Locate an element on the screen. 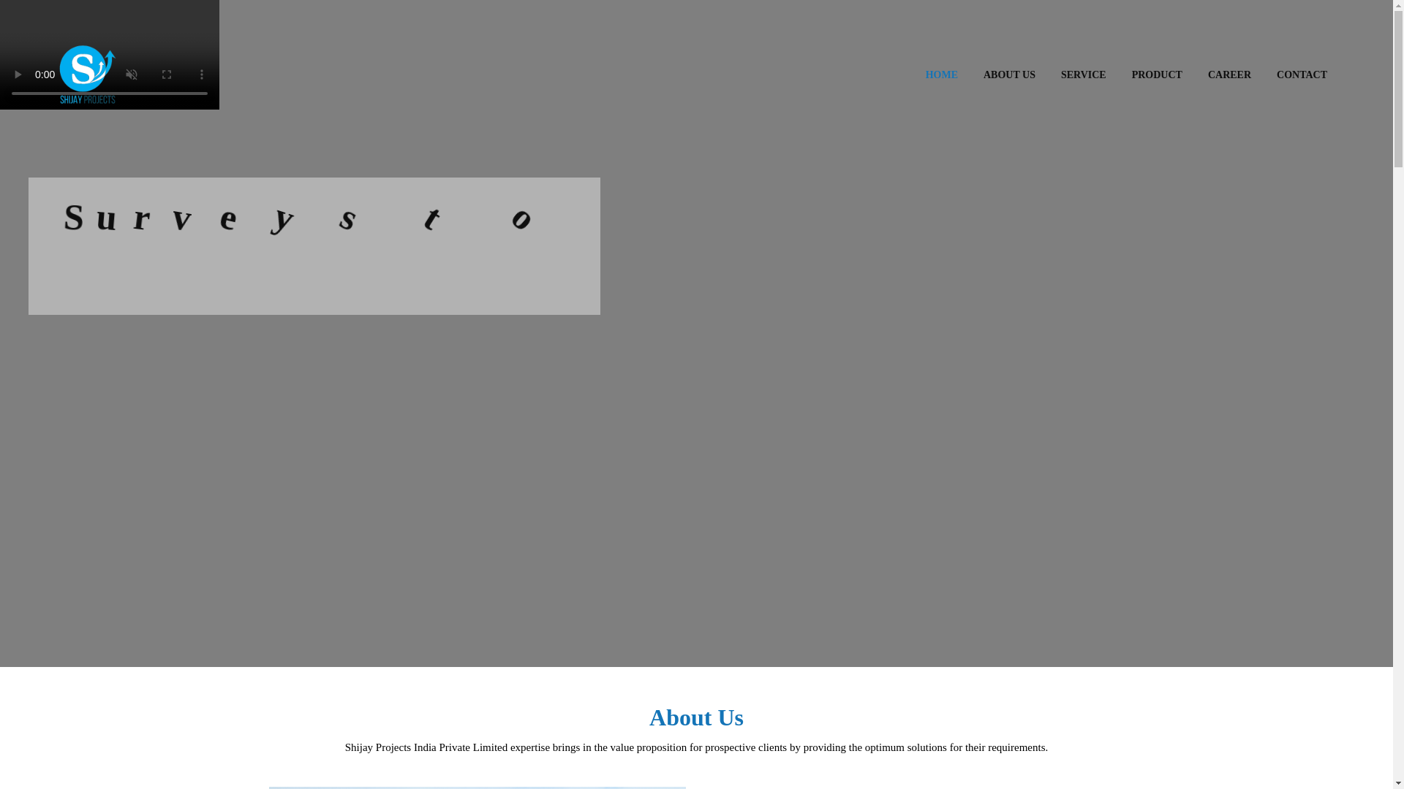  HOME is located at coordinates (941, 75).